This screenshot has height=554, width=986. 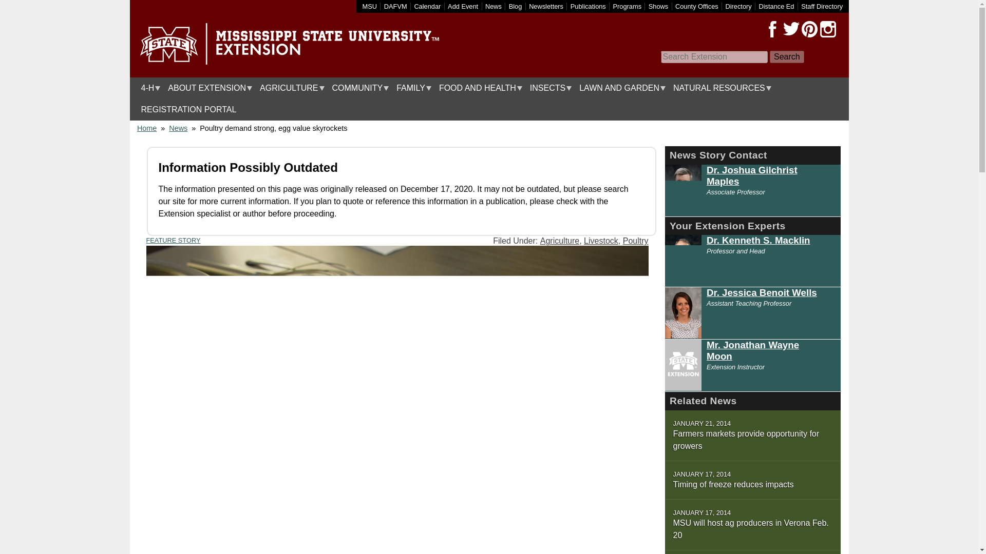 What do you see at coordinates (628, 6) in the screenshot?
I see `List of Extension Programs` at bounding box center [628, 6].